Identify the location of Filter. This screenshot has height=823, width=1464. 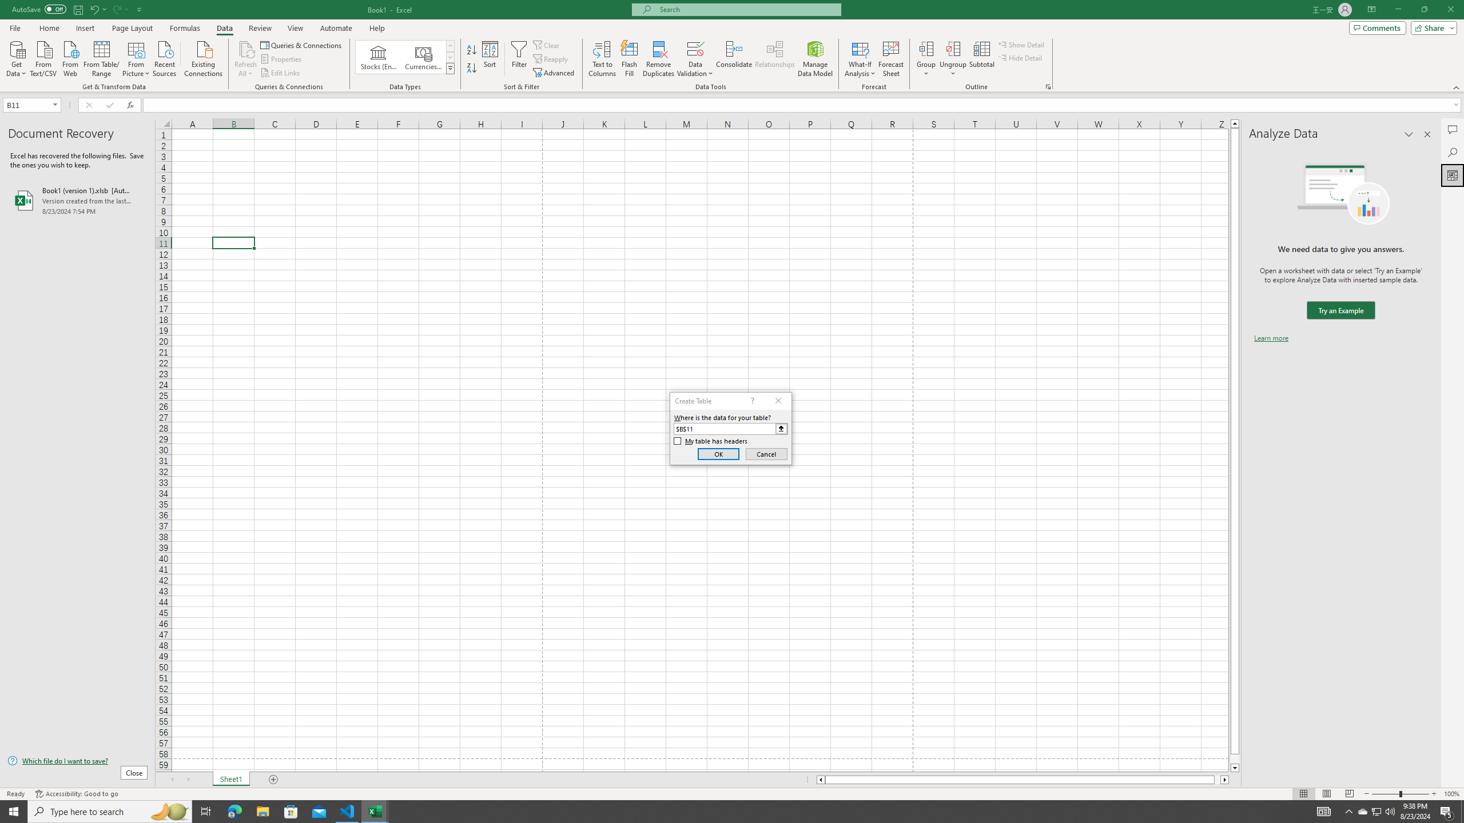
(519, 59).